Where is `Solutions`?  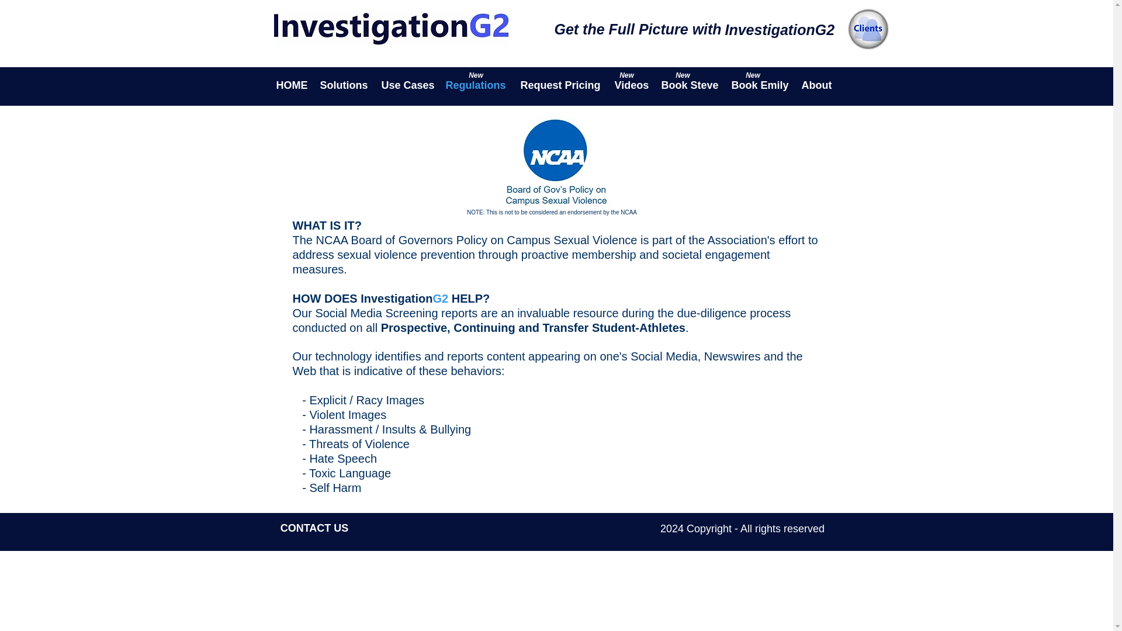 Solutions is located at coordinates (345, 85).